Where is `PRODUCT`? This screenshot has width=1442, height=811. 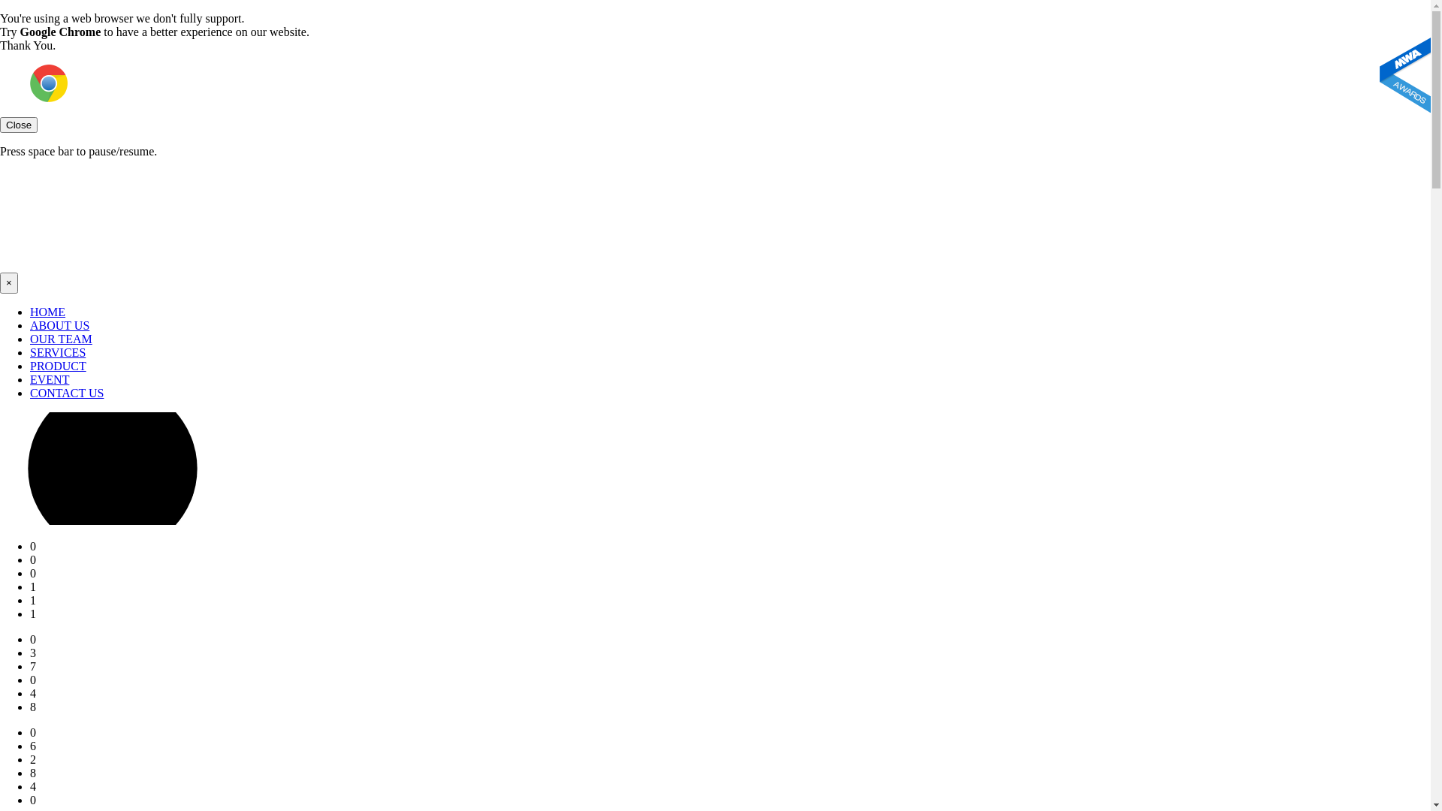
PRODUCT is located at coordinates (59, 366).